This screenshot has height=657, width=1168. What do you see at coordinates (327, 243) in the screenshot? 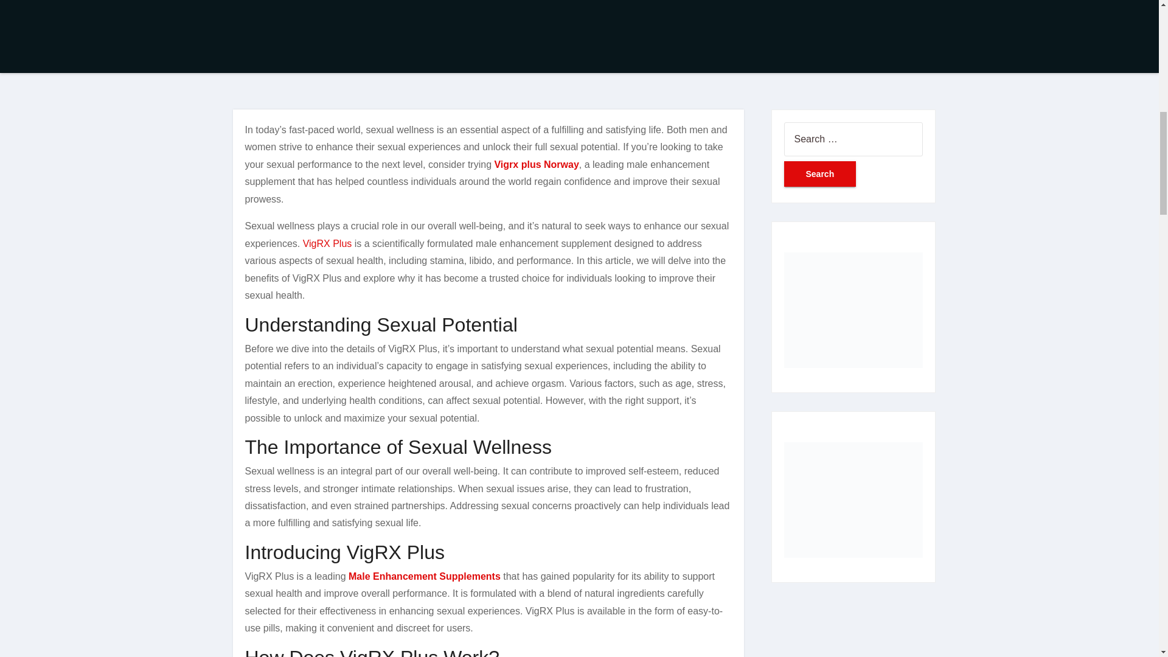
I see `VigRX Plus` at bounding box center [327, 243].